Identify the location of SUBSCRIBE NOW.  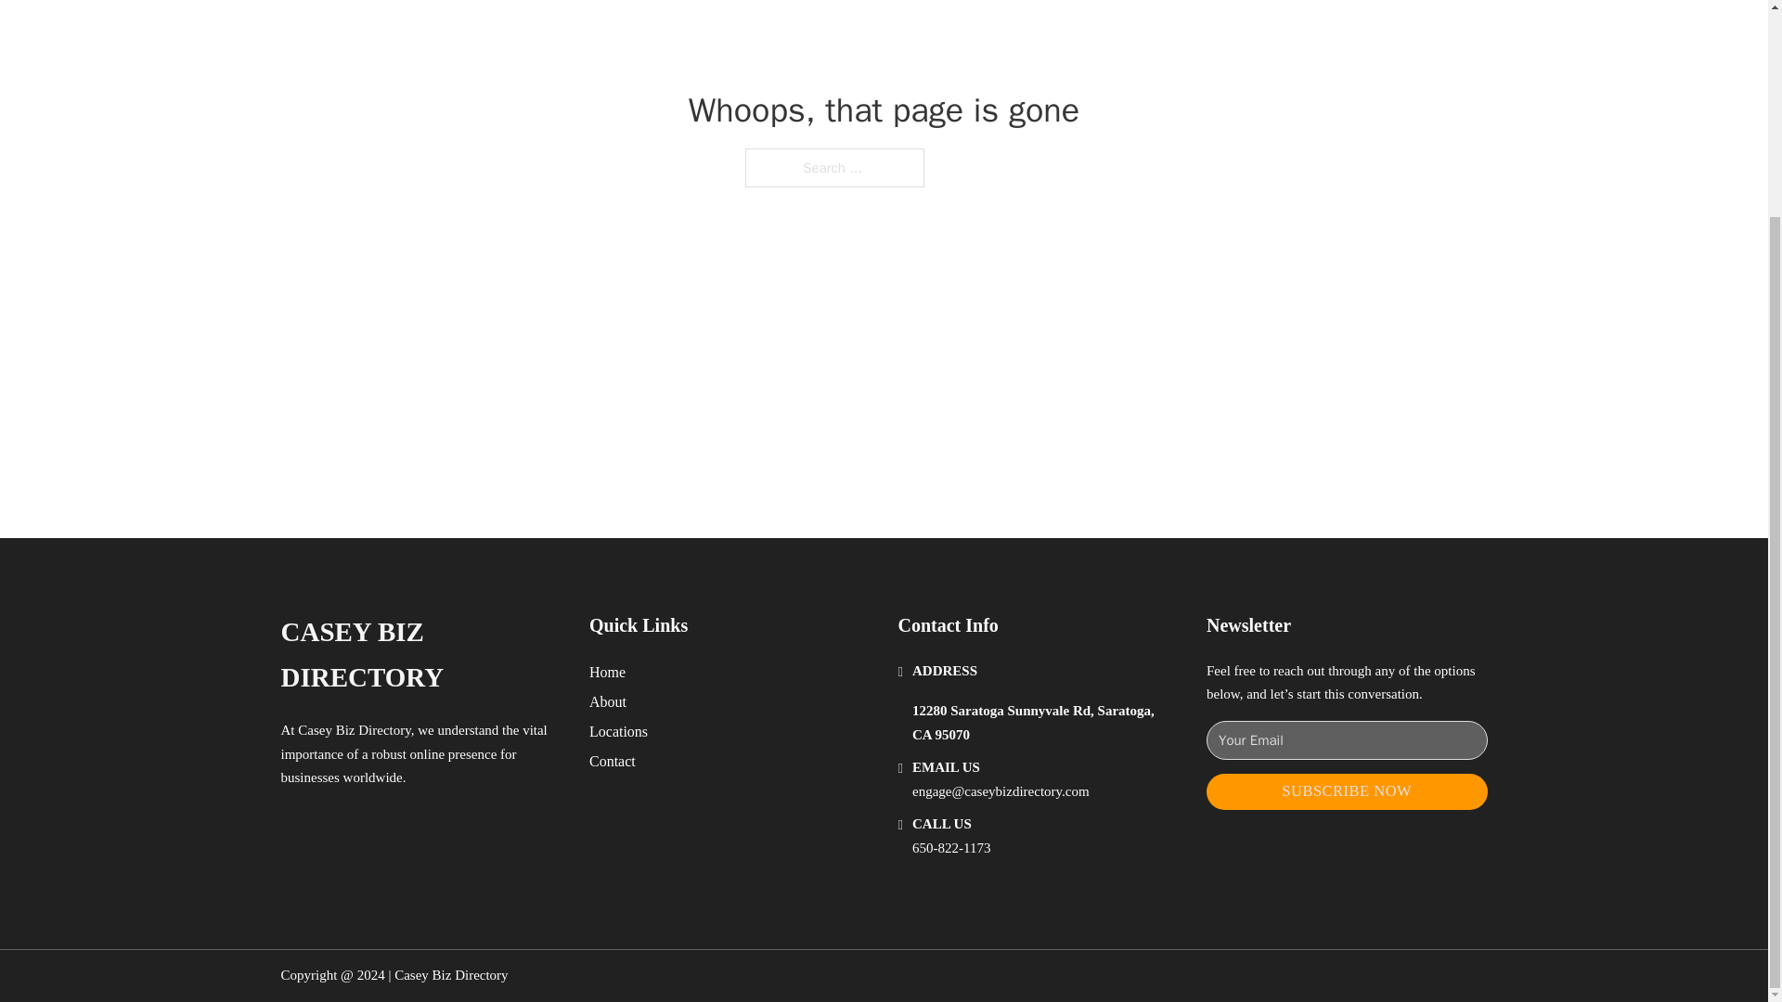
(1347, 790).